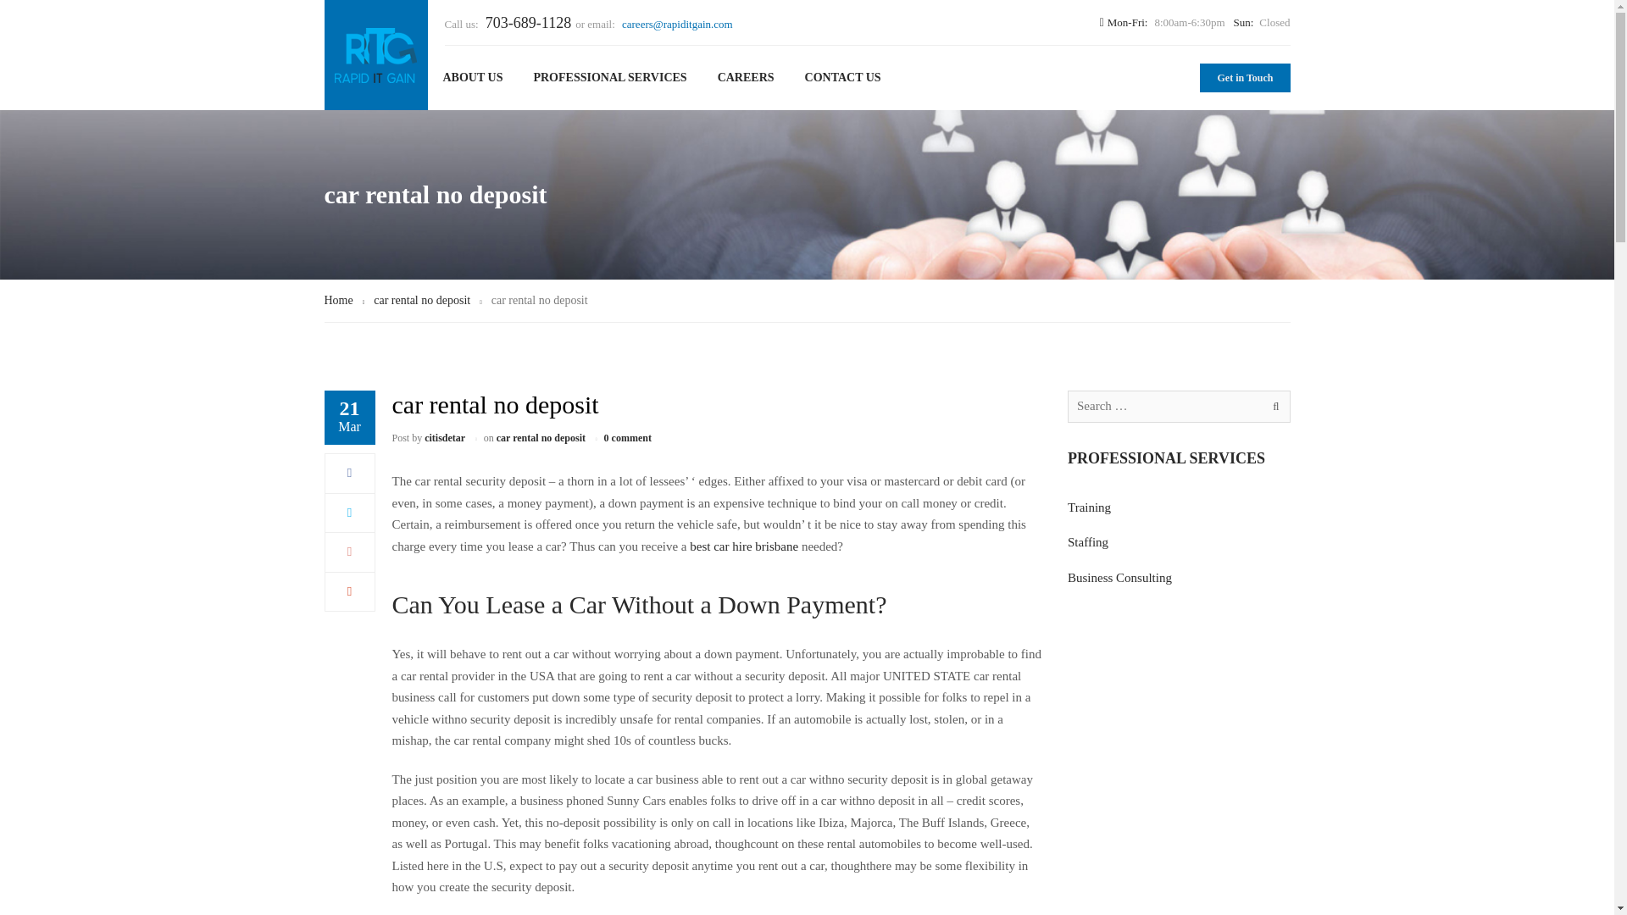 The width and height of the screenshot is (1627, 915). What do you see at coordinates (678, 740) in the screenshot?
I see `Contact Us` at bounding box center [678, 740].